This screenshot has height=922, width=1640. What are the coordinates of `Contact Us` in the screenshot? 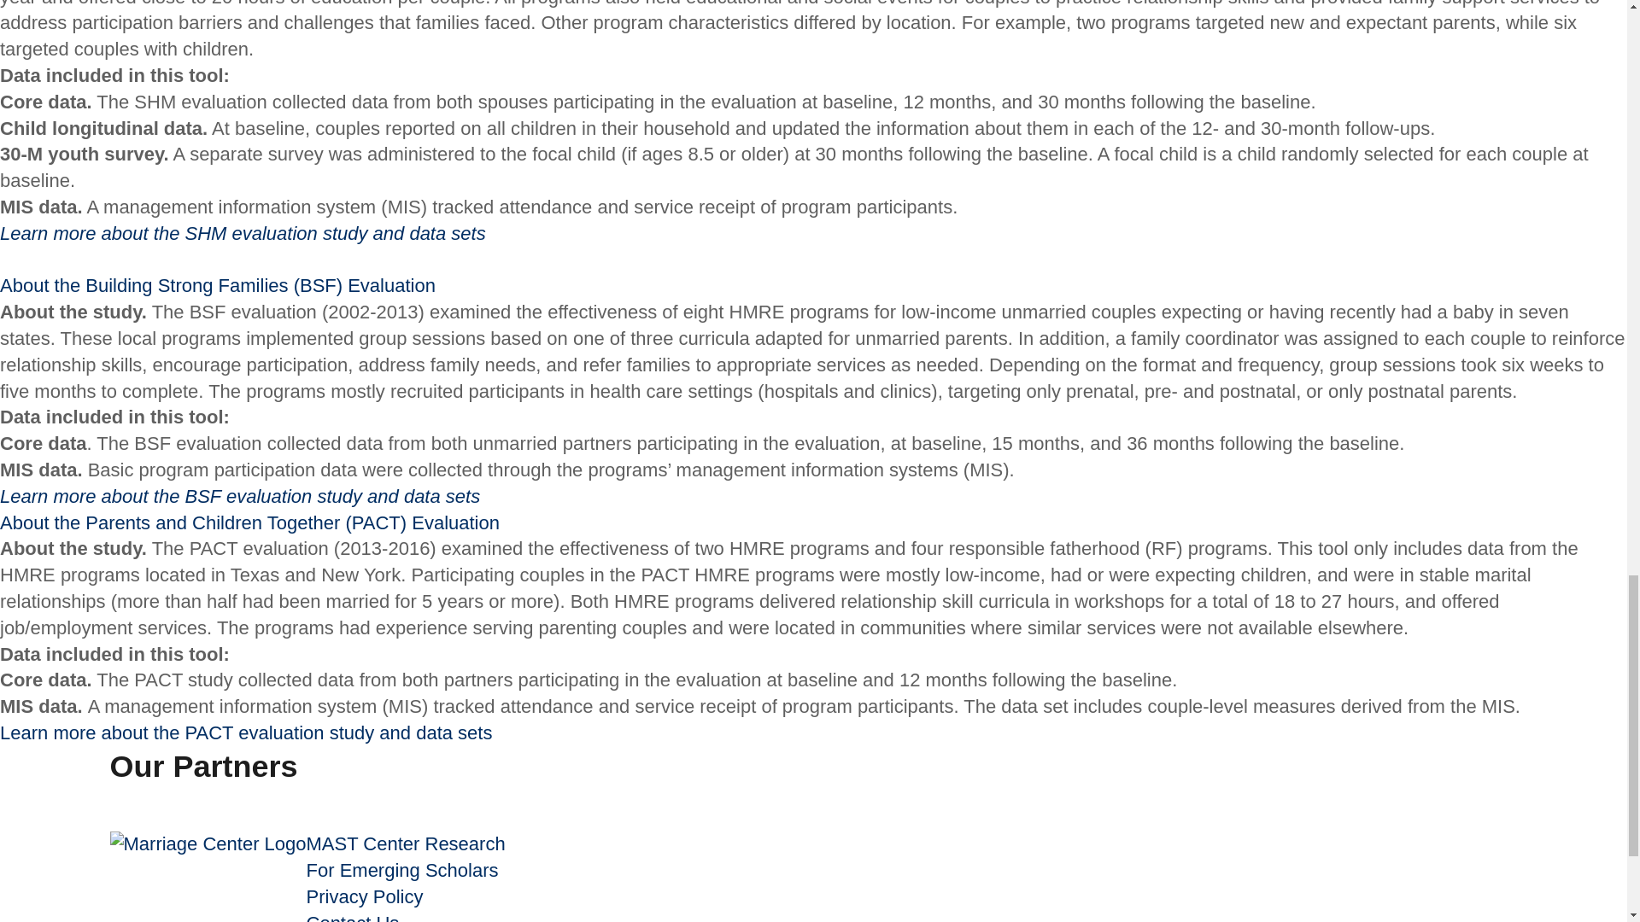 It's located at (354, 917).